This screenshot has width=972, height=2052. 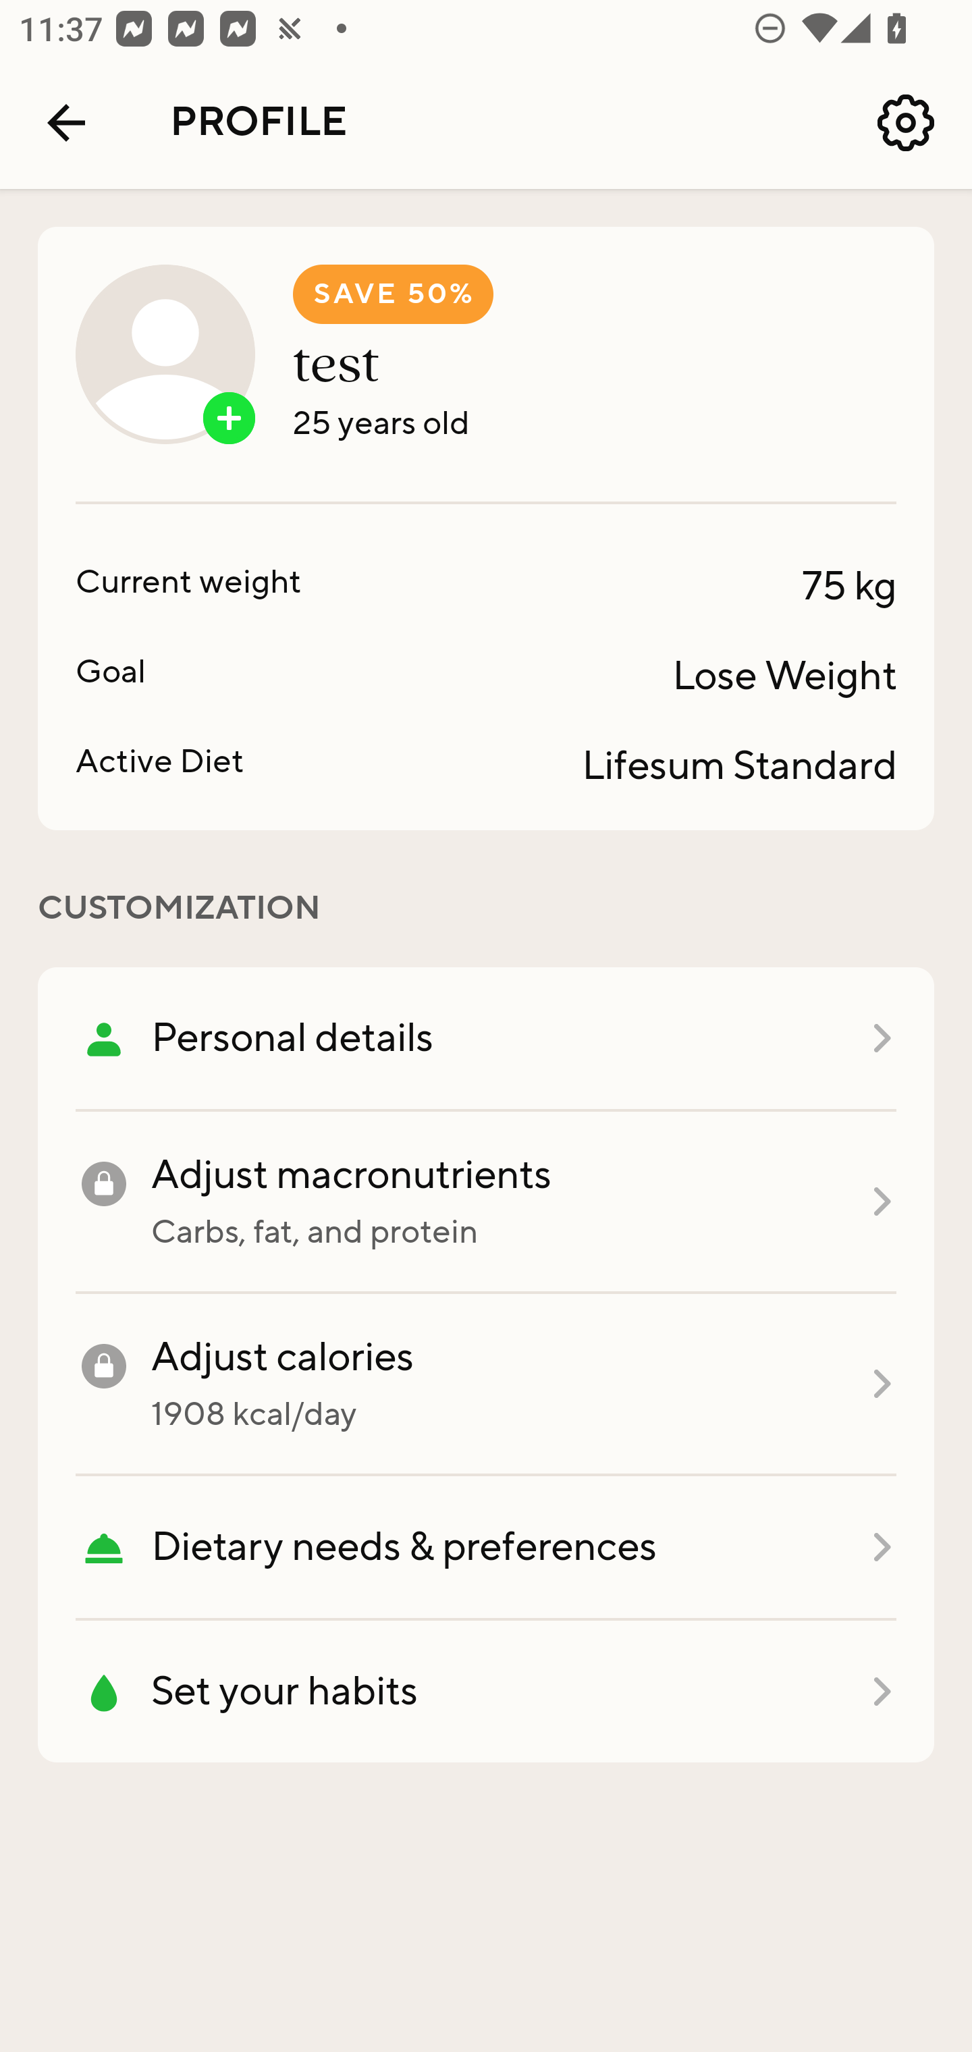 What do you see at coordinates (906, 123) in the screenshot?
I see `settings` at bounding box center [906, 123].